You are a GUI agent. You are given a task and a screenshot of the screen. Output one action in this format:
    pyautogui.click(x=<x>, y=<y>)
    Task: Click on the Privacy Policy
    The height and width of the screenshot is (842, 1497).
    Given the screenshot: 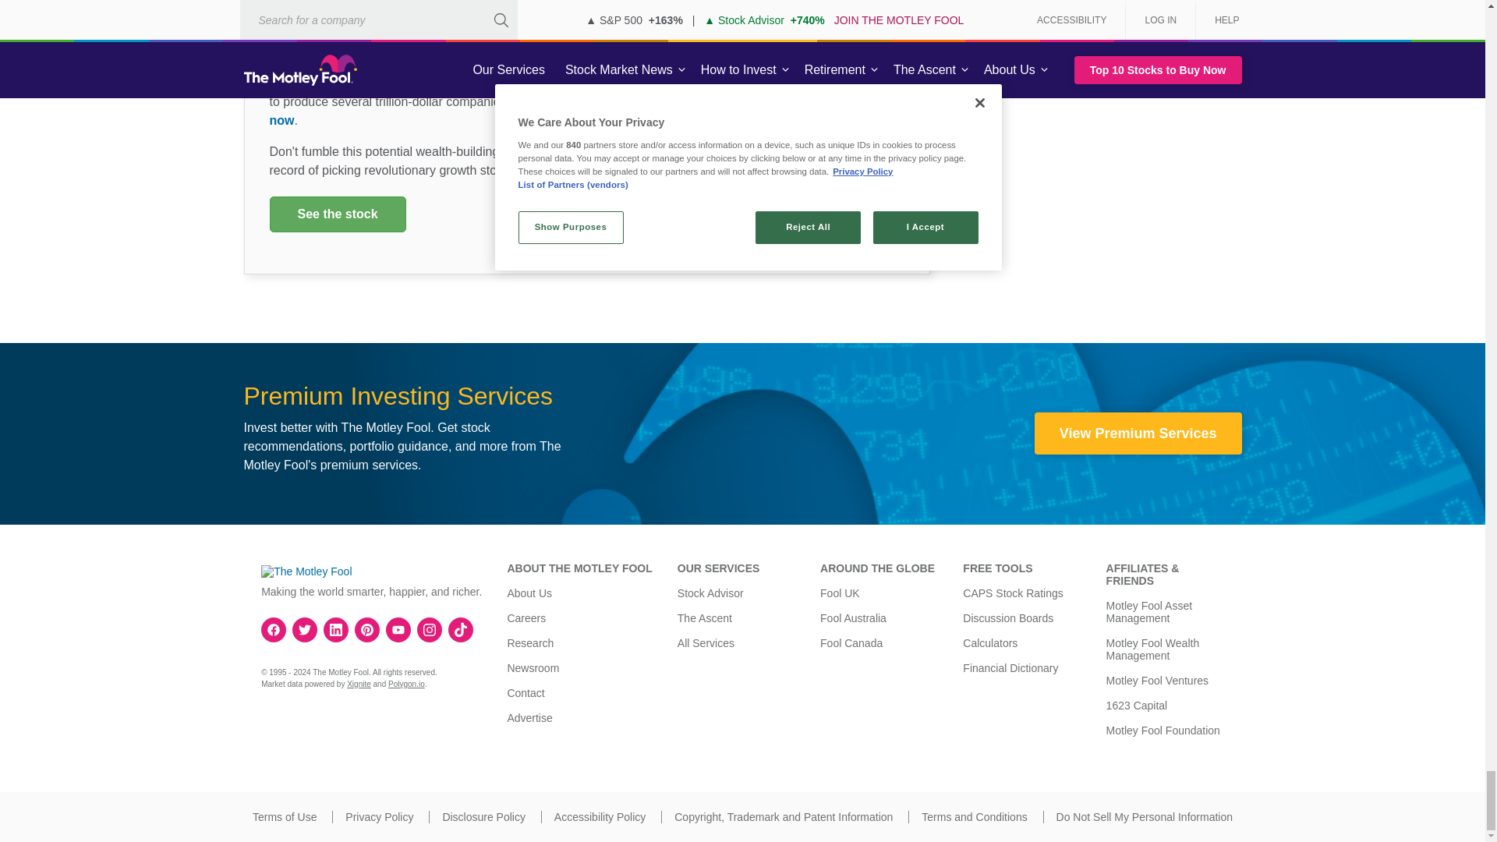 What is the action you would take?
    pyautogui.click(x=379, y=817)
    